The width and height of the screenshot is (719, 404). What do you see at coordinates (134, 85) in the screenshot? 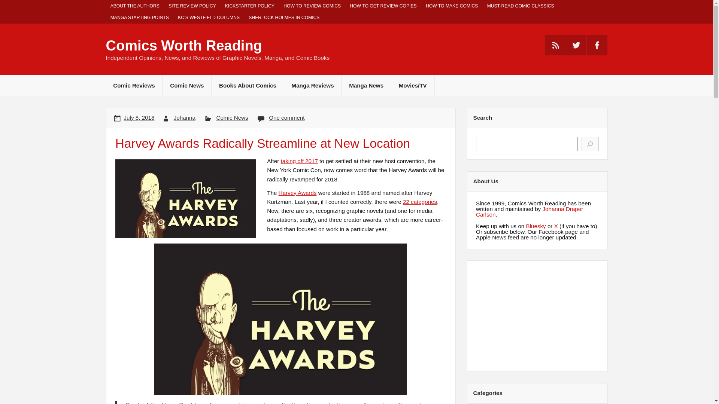
I see `Comic Reviews` at bounding box center [134, 85].